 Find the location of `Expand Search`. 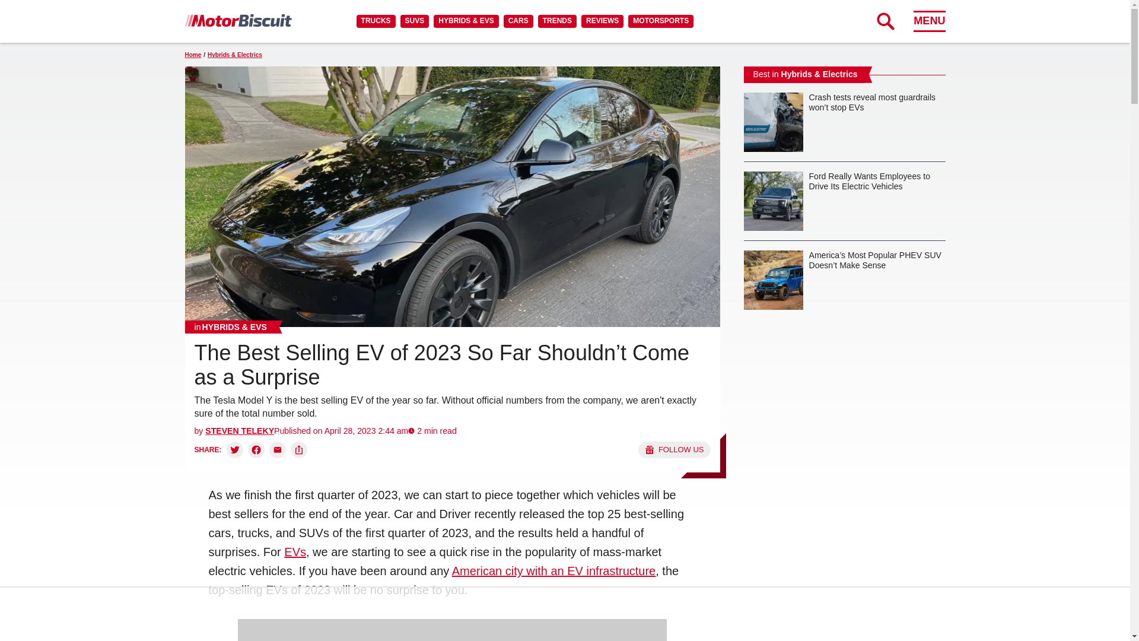

Expand Search is located at coordinates (885, 21).